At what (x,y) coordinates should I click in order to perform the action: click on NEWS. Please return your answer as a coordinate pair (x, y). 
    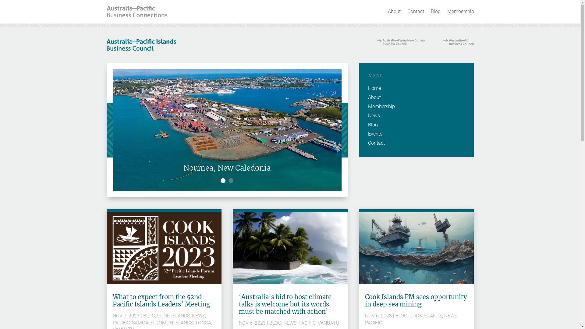
    Looking at the image, I should click on (290, 323).